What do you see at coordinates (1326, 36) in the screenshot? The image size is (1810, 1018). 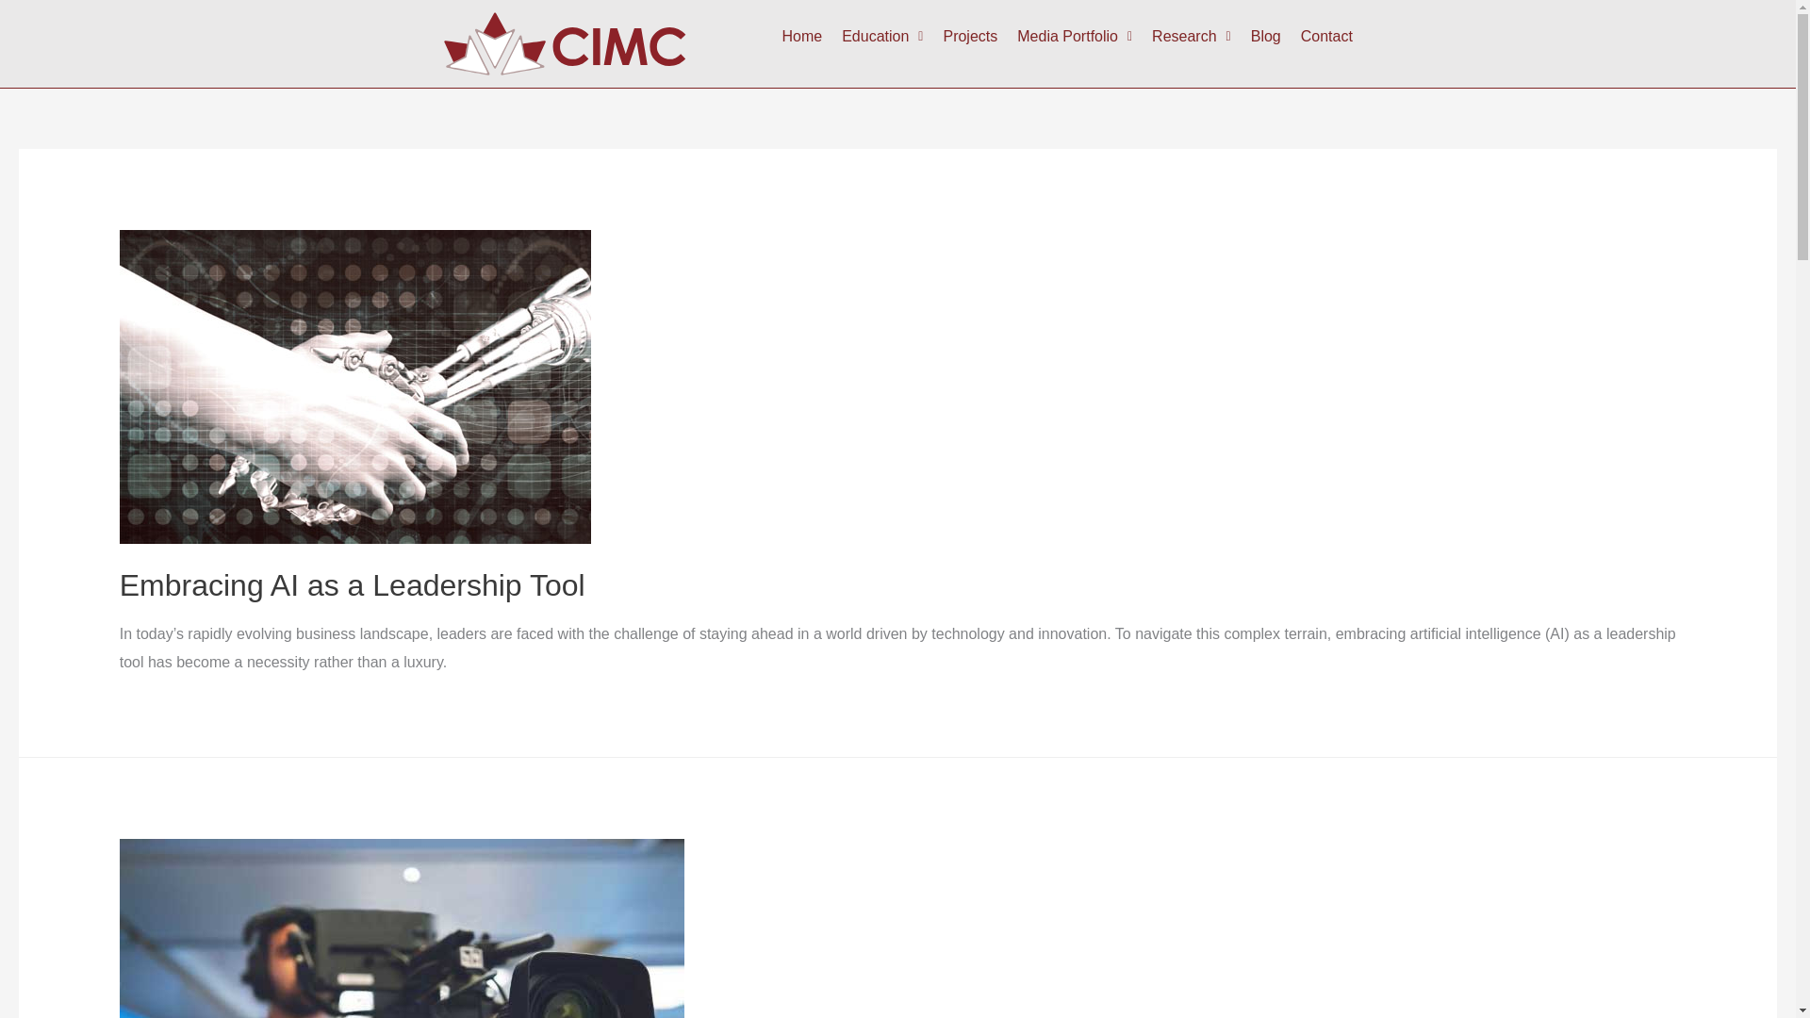 I see `Contact` at bounding box center [1326, 36].